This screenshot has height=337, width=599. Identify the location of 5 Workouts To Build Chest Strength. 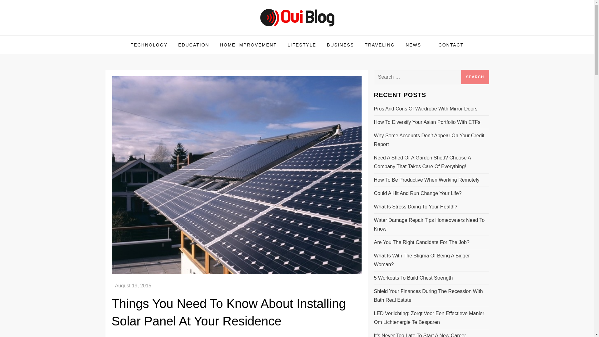
(413, 278).